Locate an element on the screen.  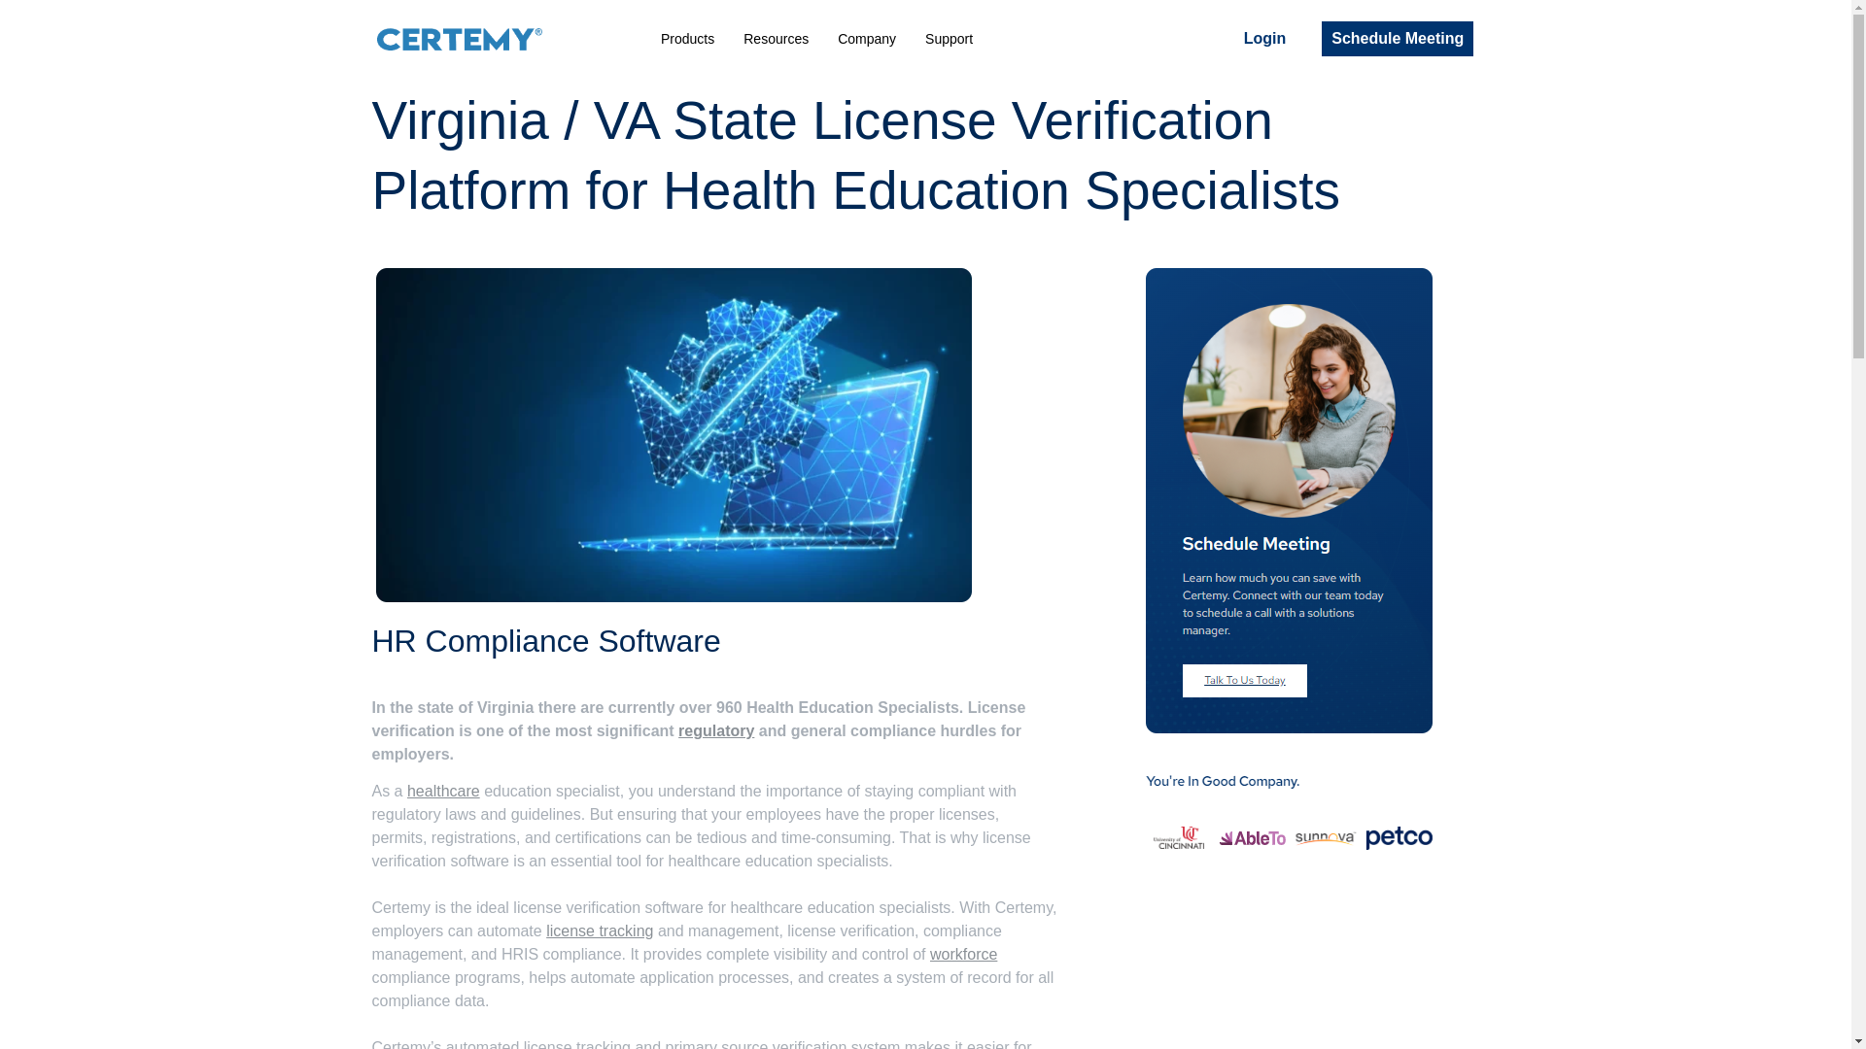
Products is located at coordinates (687, 39).